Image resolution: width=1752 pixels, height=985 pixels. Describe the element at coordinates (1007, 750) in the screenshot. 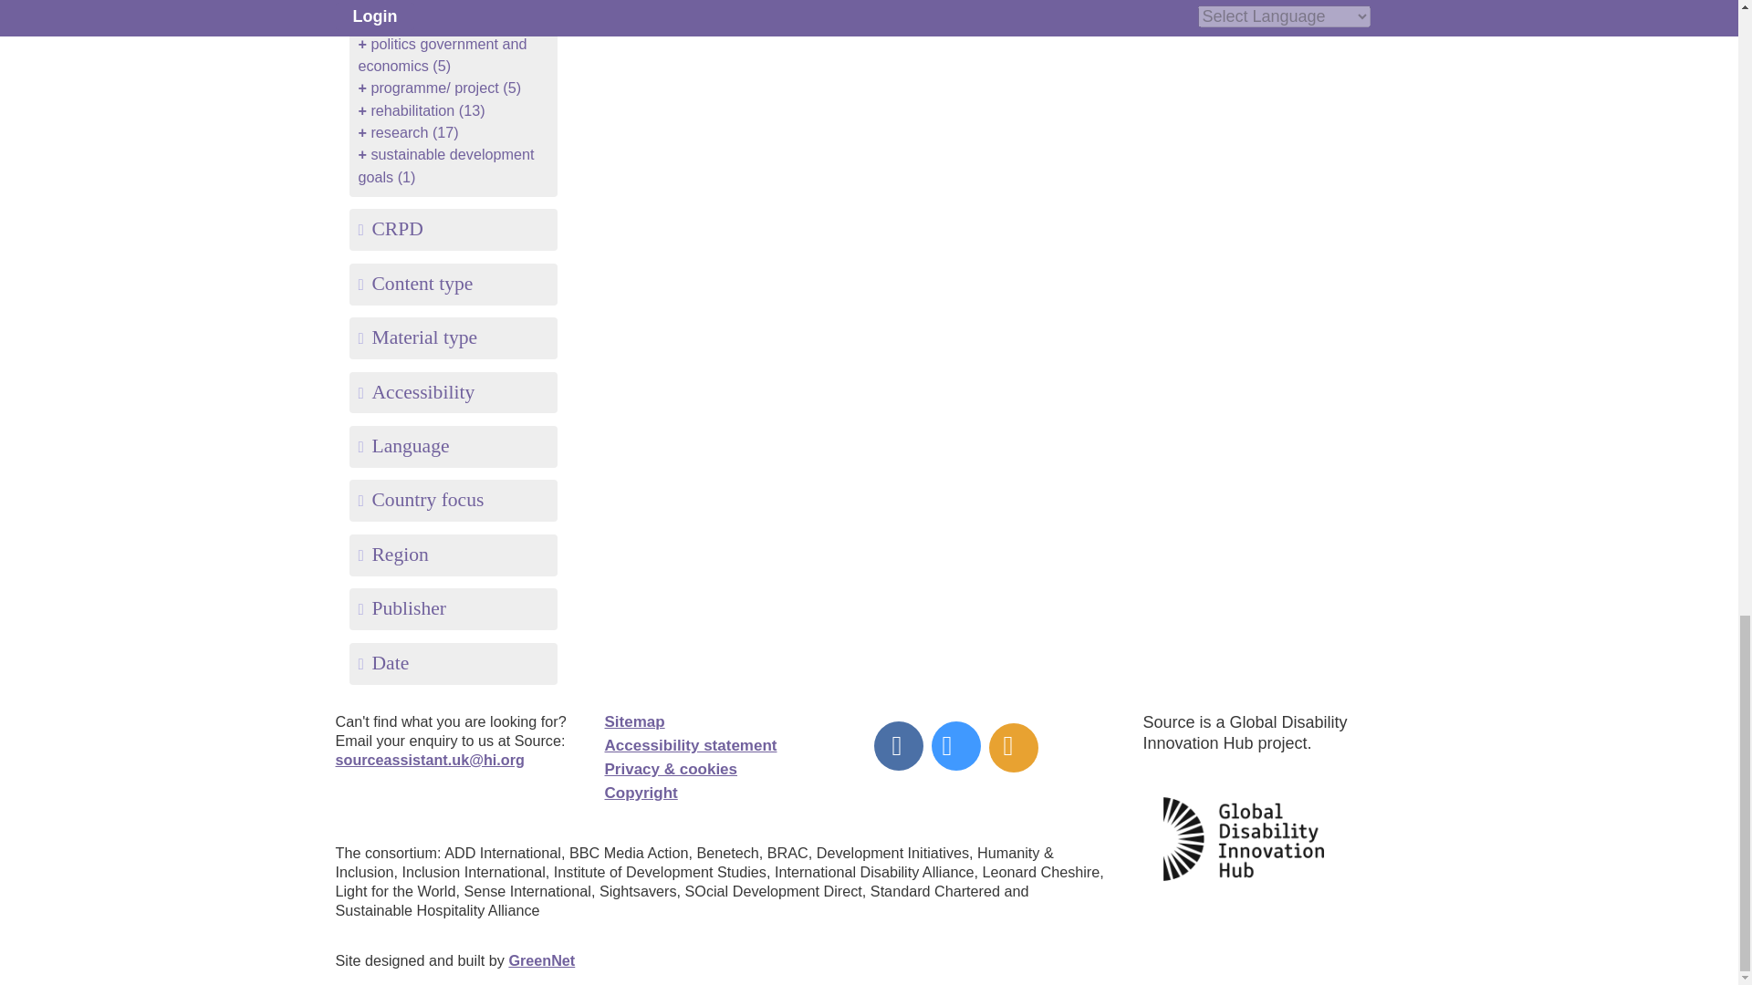

I see `RSS Feed` at that location.